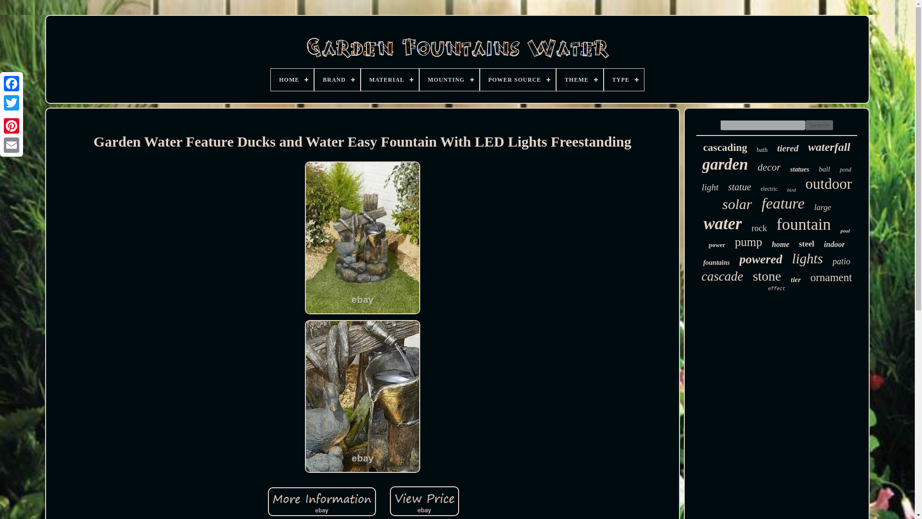  Describe the element at coordinates (819, 125) in the screenshot. I see `Search` at that location.